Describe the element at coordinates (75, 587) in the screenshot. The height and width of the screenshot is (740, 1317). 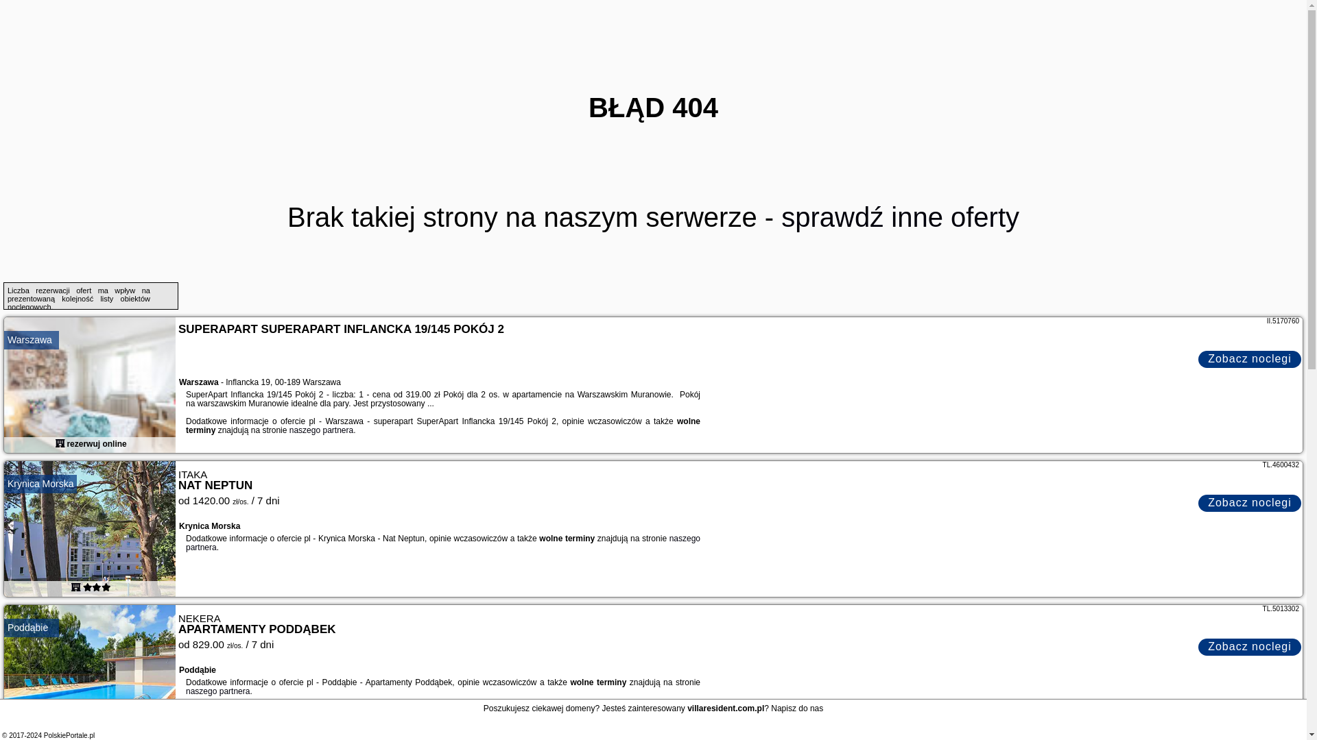
I see `oferta` at that location.